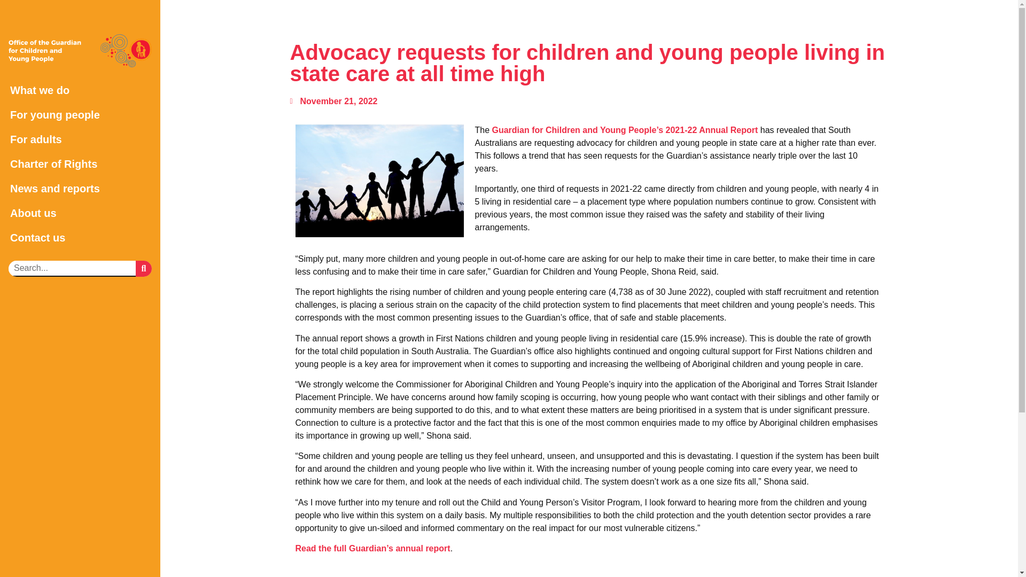  I want to click on News and reports, so click(80, 188).